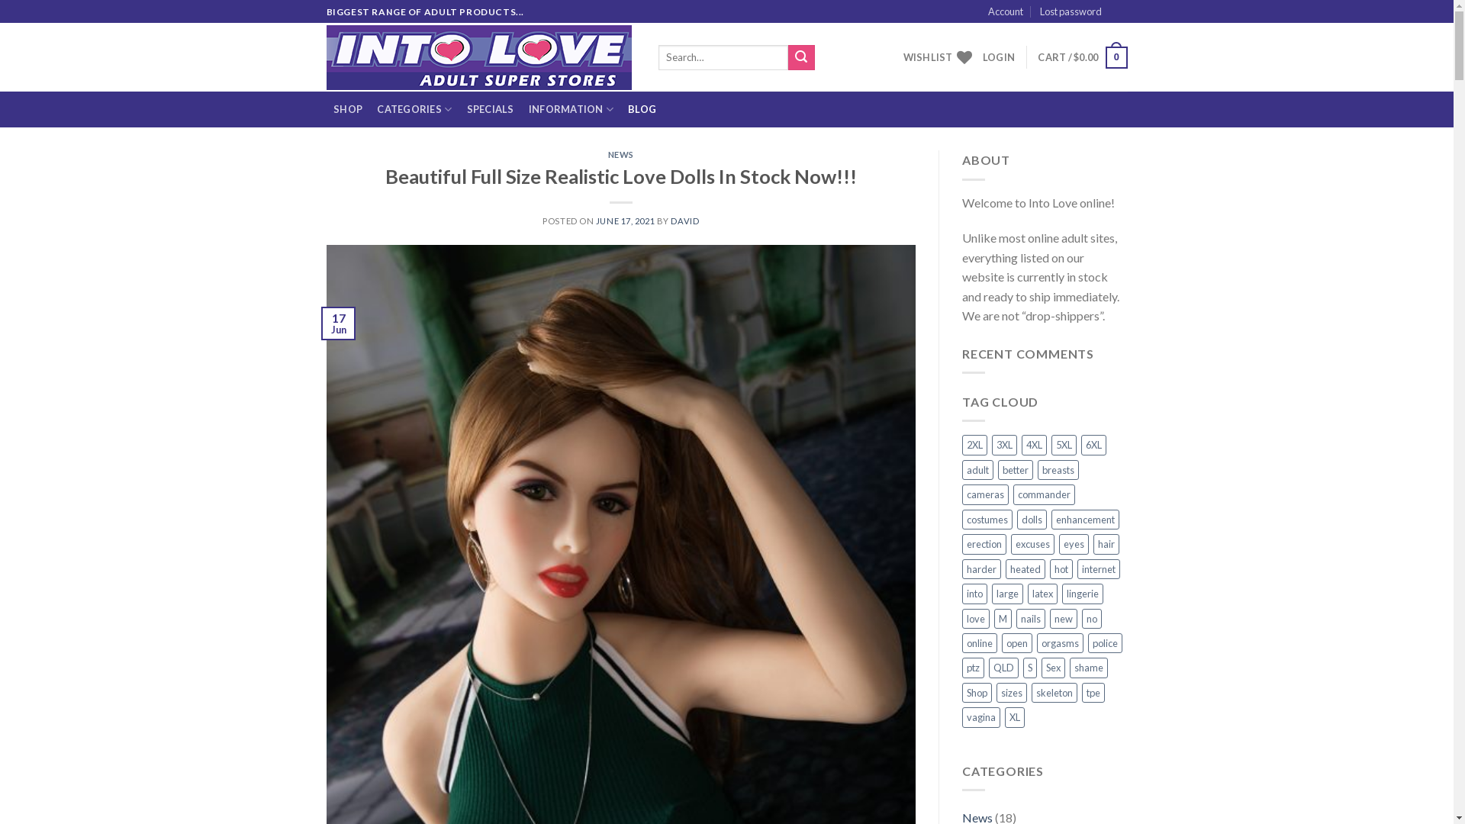 The width and height of the screenshot is (1465, 824). What do you see at coordinates (980, 643) in the screenshot?
I see `online` at bounding box center [980, 643].